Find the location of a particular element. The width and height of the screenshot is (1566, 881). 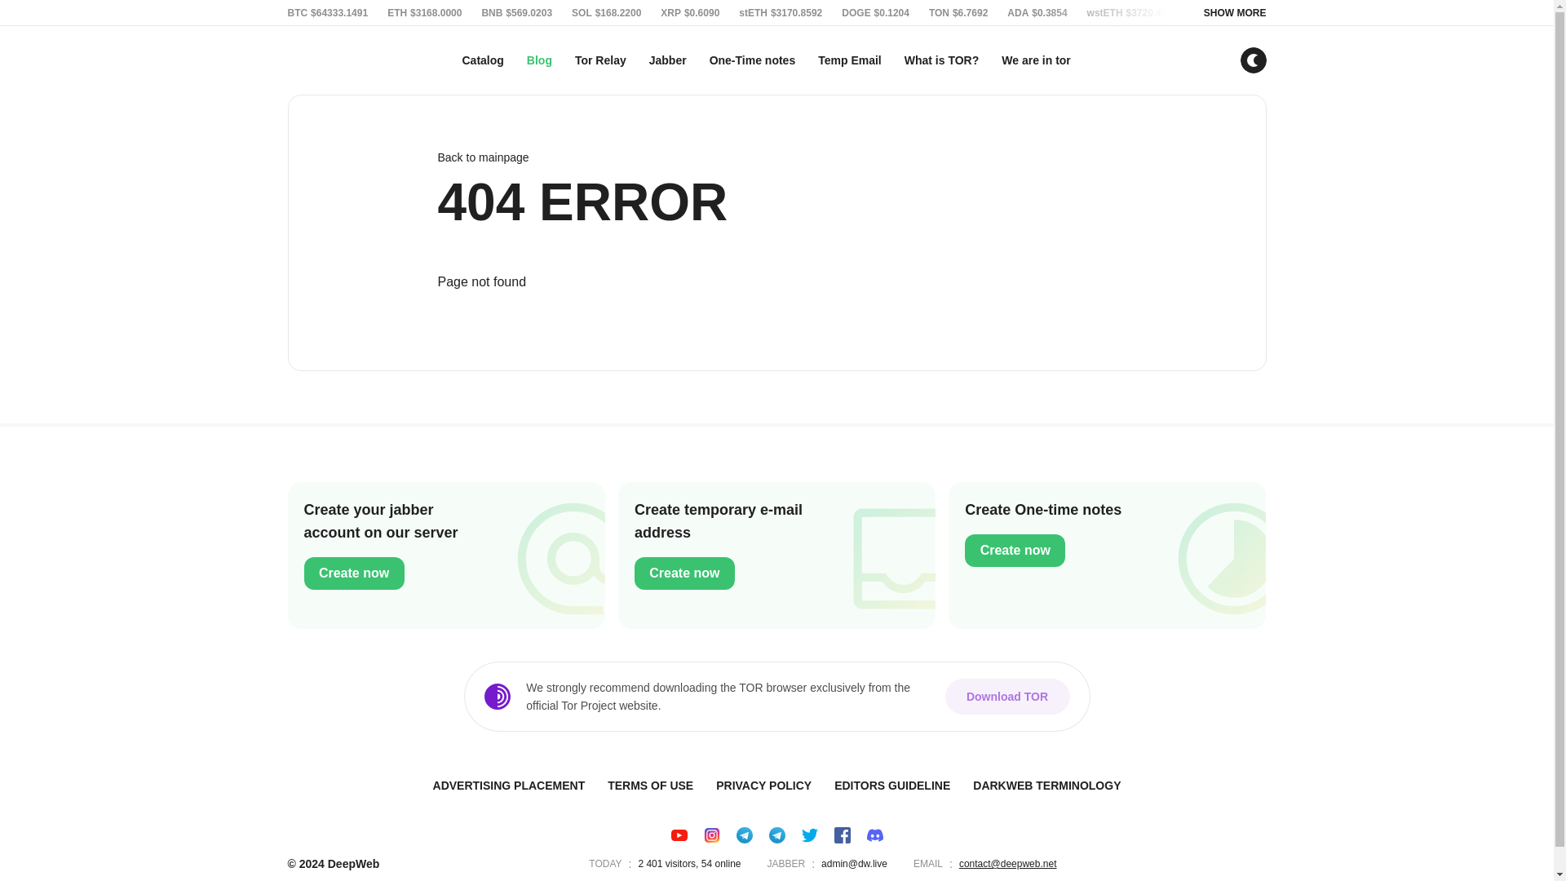

EDITORS GUIDELINE is located at coordinates (776, 555).